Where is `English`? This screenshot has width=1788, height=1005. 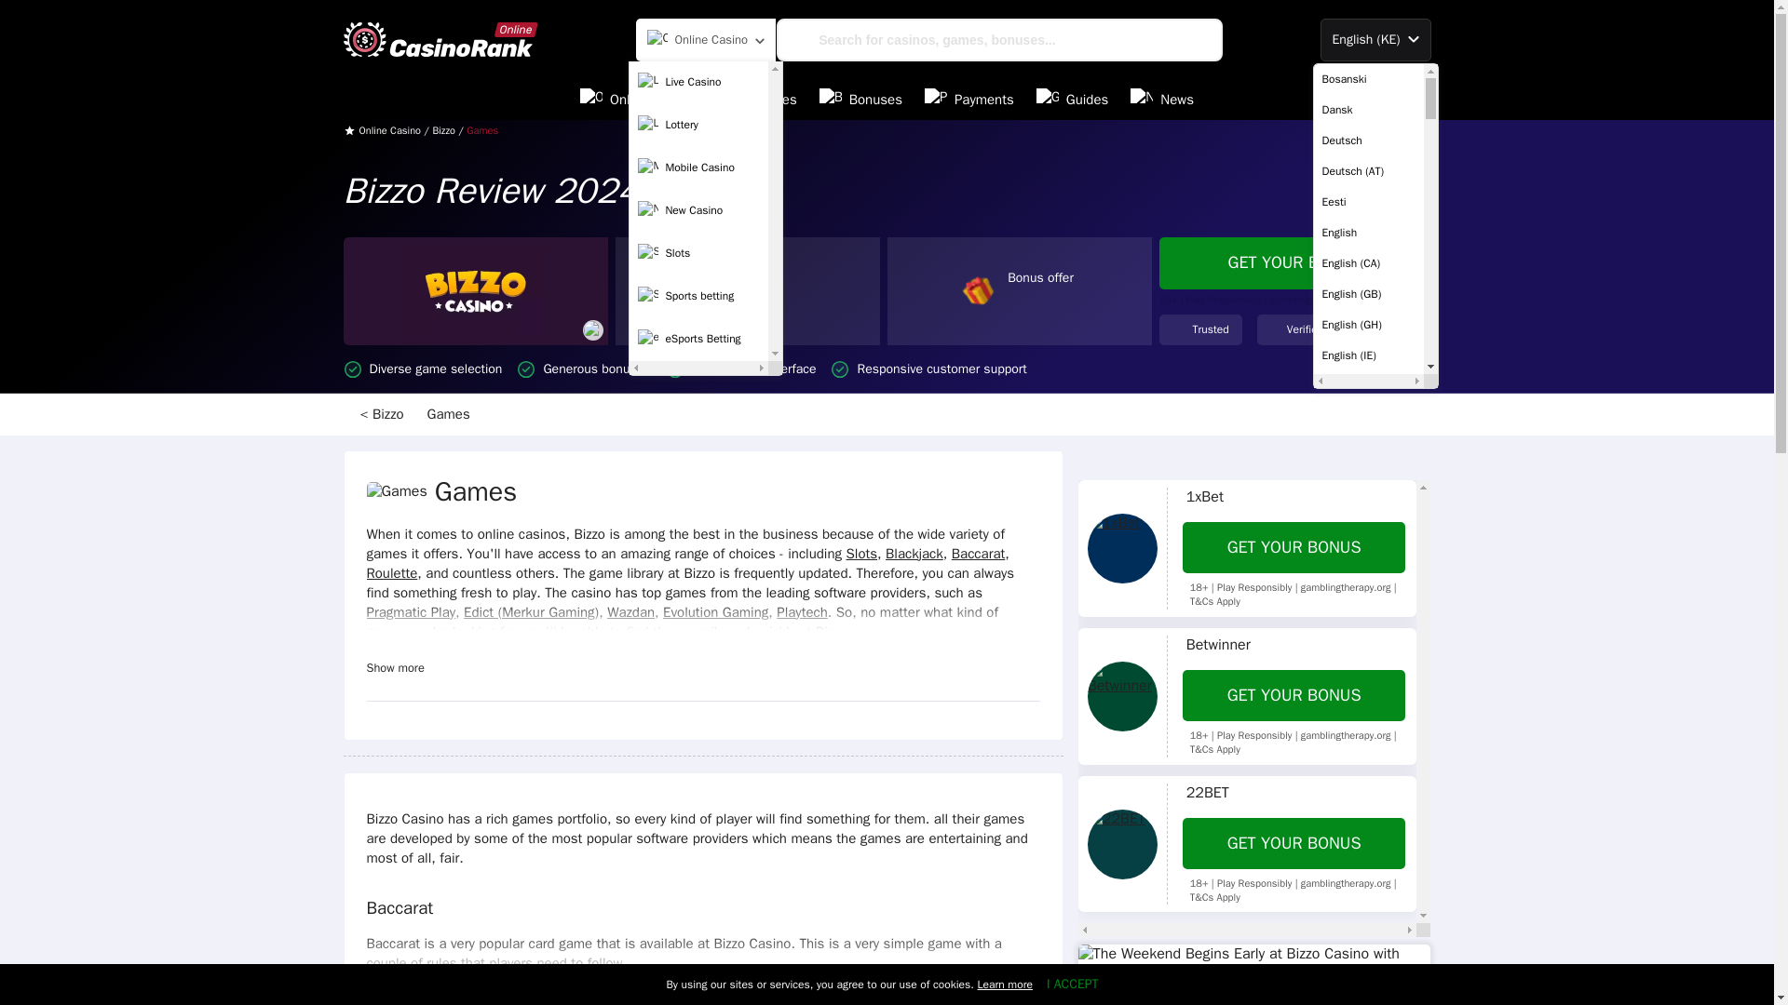
English is located at coordinates (1367, 233).